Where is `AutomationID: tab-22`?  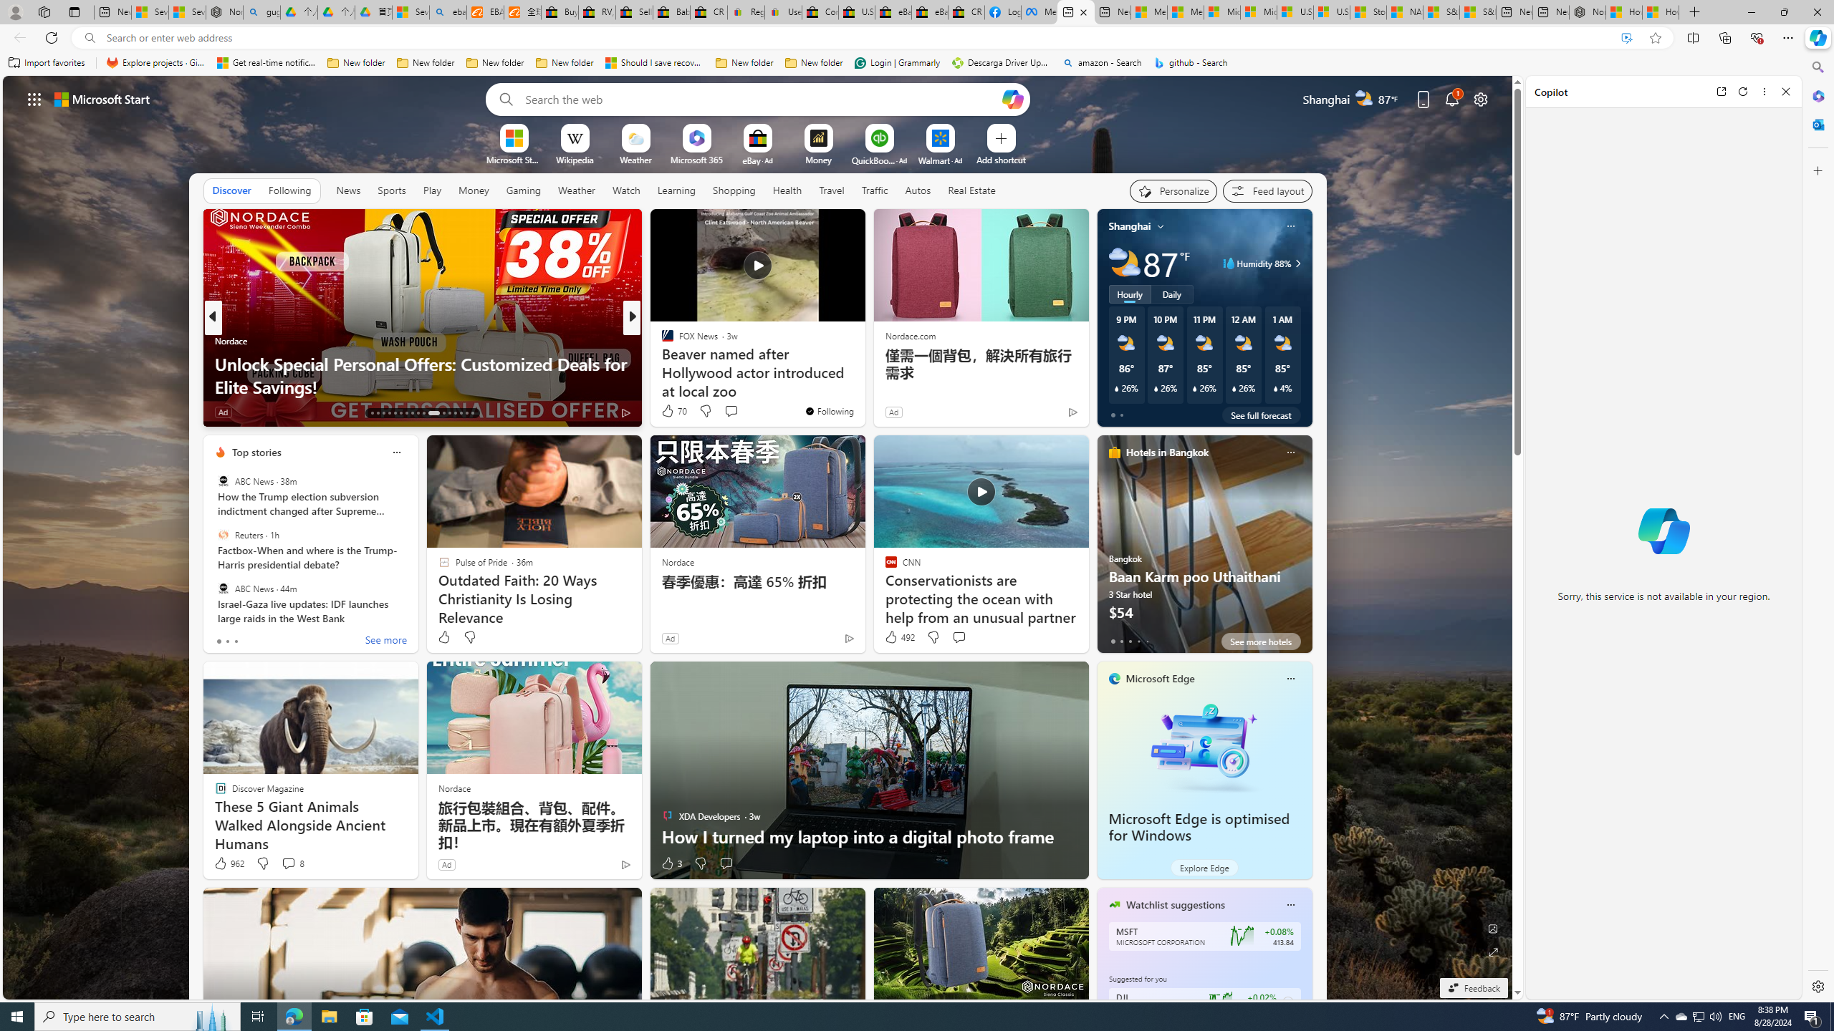
AutomationID: tab-22 is located at coordinates (423, 413).